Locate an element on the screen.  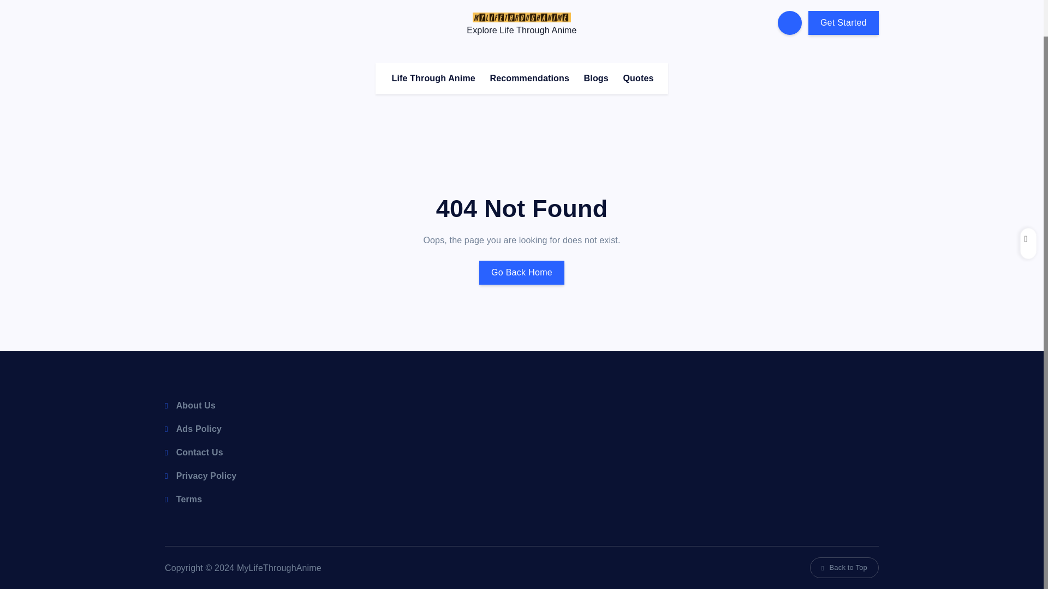
Get Started is located at coordinates (843, 23).